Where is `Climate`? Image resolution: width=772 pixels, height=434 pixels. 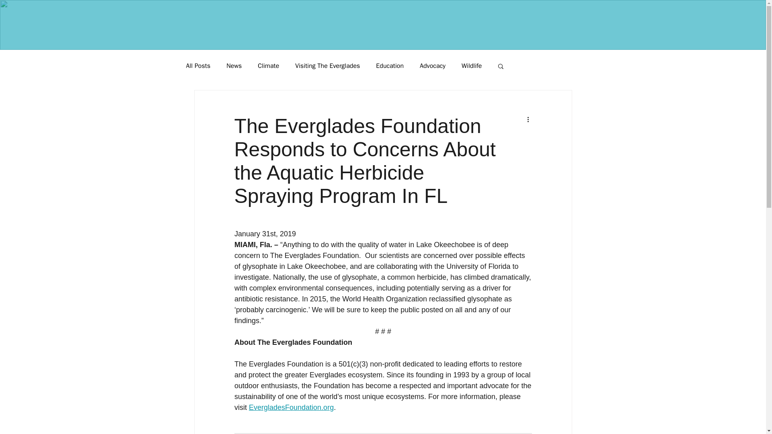
Climate is located at coordinates (268, 66).